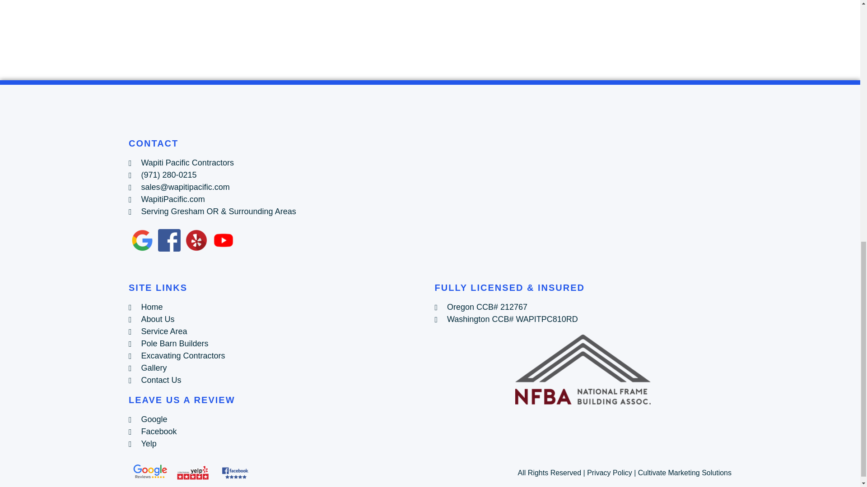 This screenshot has width=867, height=487. I want to click on Wapiti Pacific Contractors Gresham OR, so click(583, 207).